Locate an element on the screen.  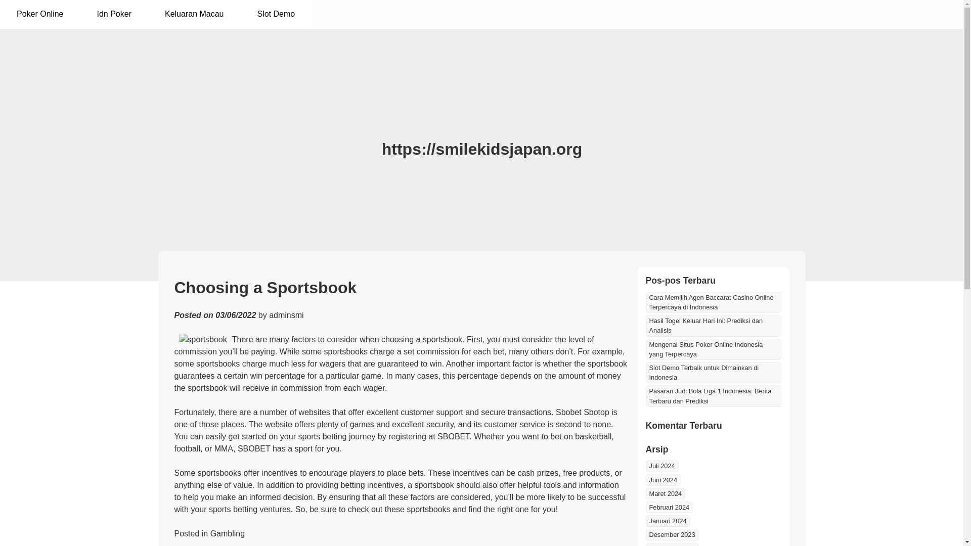
Juni 2024 is located at coordinates (663, 480).